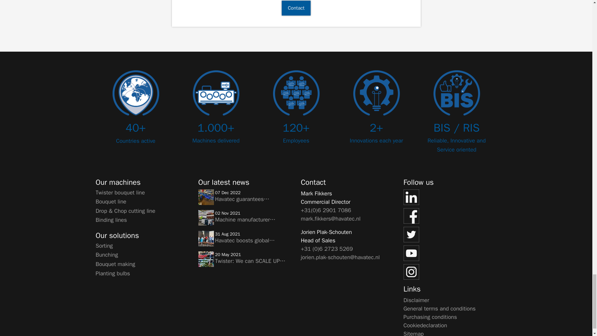 Image resolution: width=597 pixels, height=336 pixels. What do you see at coordinates (296, 8) in the screenshot?
I see `Contact` at bounding box center [296, 8].